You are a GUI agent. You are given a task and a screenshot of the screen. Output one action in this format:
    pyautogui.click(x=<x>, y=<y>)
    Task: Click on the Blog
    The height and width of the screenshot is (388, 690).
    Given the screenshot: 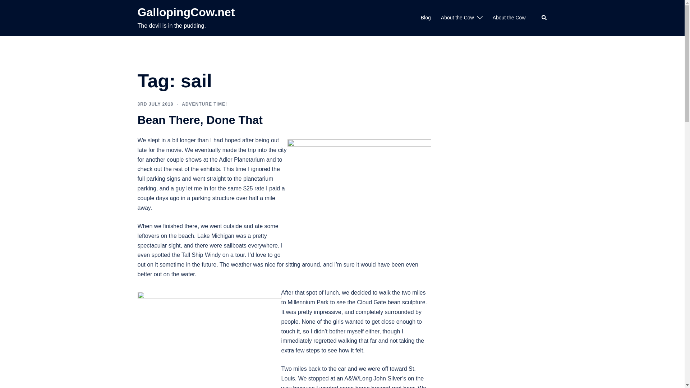 What is the action you would take?
    pyautogui.click(x=425, y=18)
    